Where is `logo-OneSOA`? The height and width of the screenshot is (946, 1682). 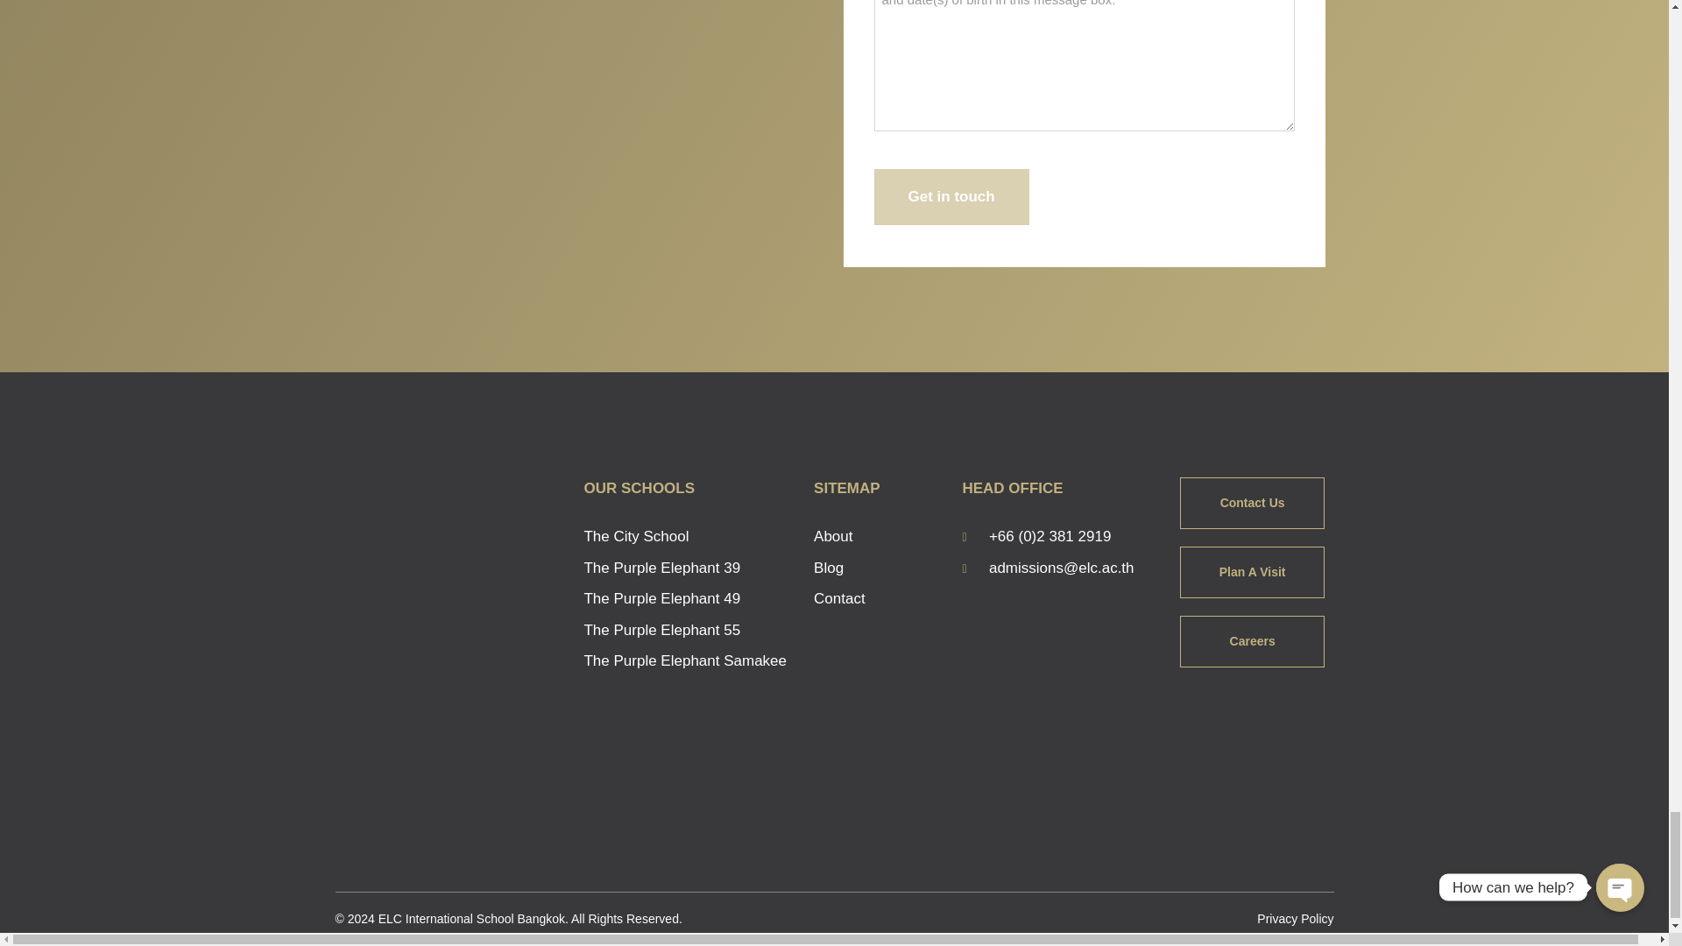 logo-OneSOA is located at coordinates (501, 696).